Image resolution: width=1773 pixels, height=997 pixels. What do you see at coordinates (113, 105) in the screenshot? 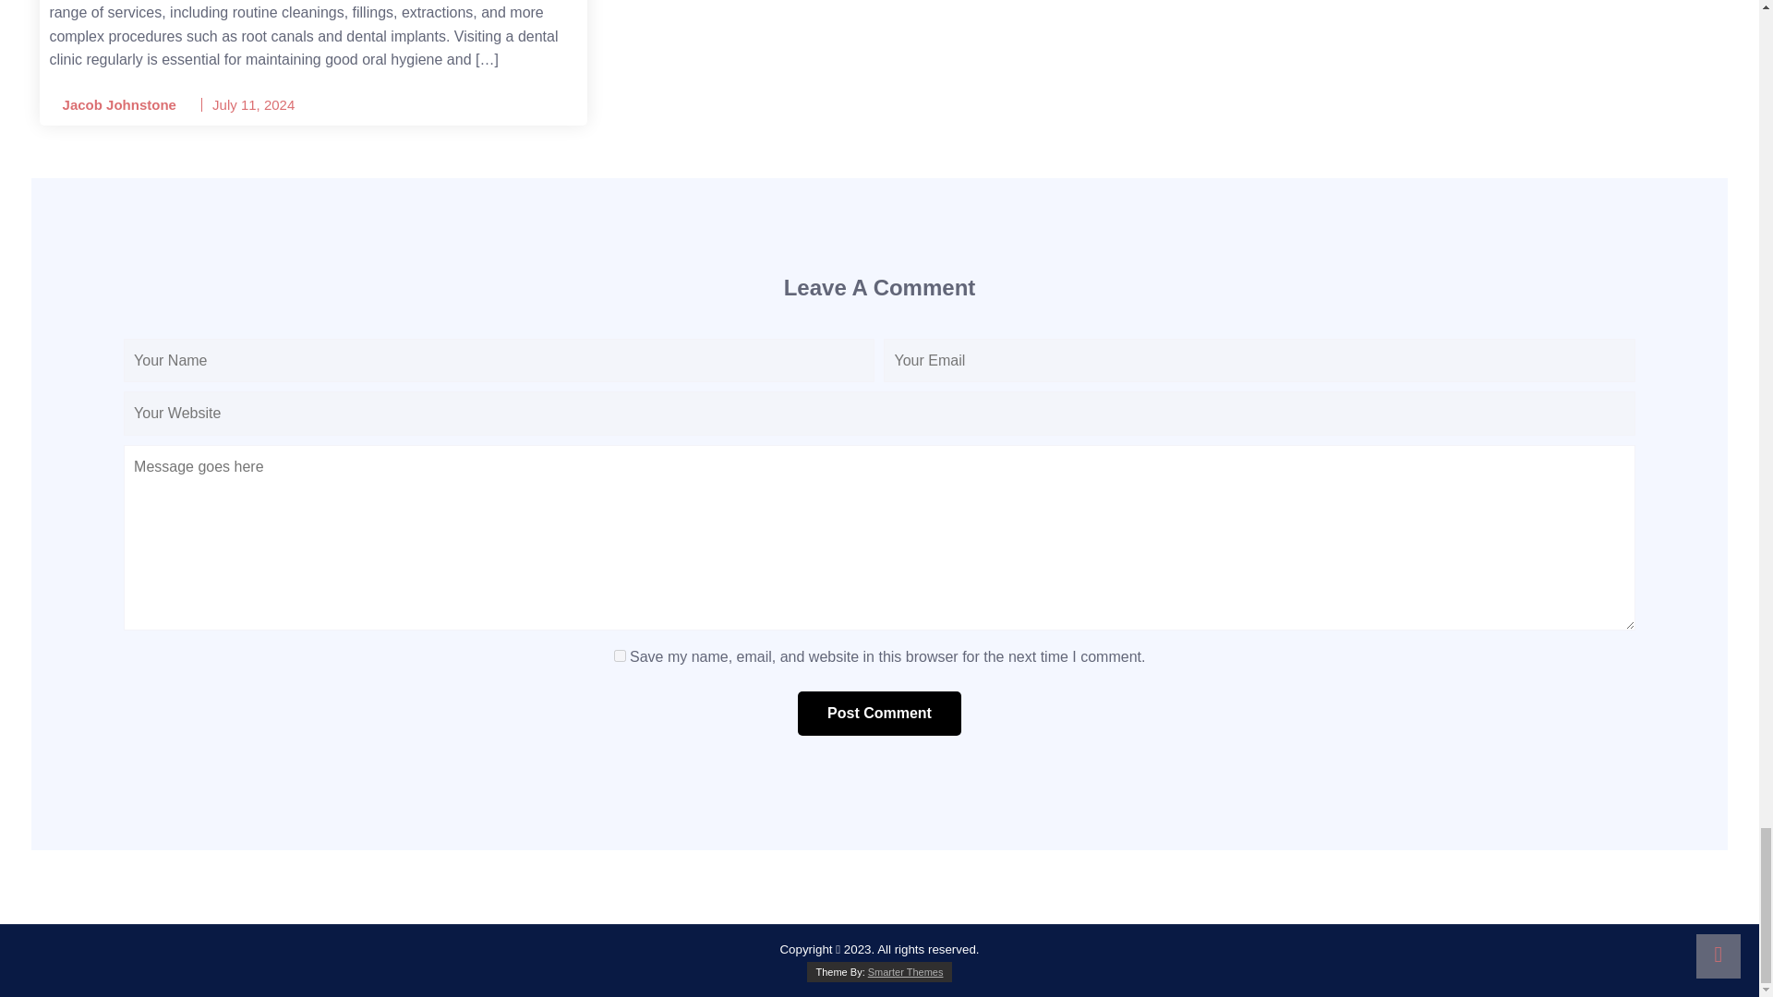
I see `Jacob Johnstone` at bounding box center [113, 105].